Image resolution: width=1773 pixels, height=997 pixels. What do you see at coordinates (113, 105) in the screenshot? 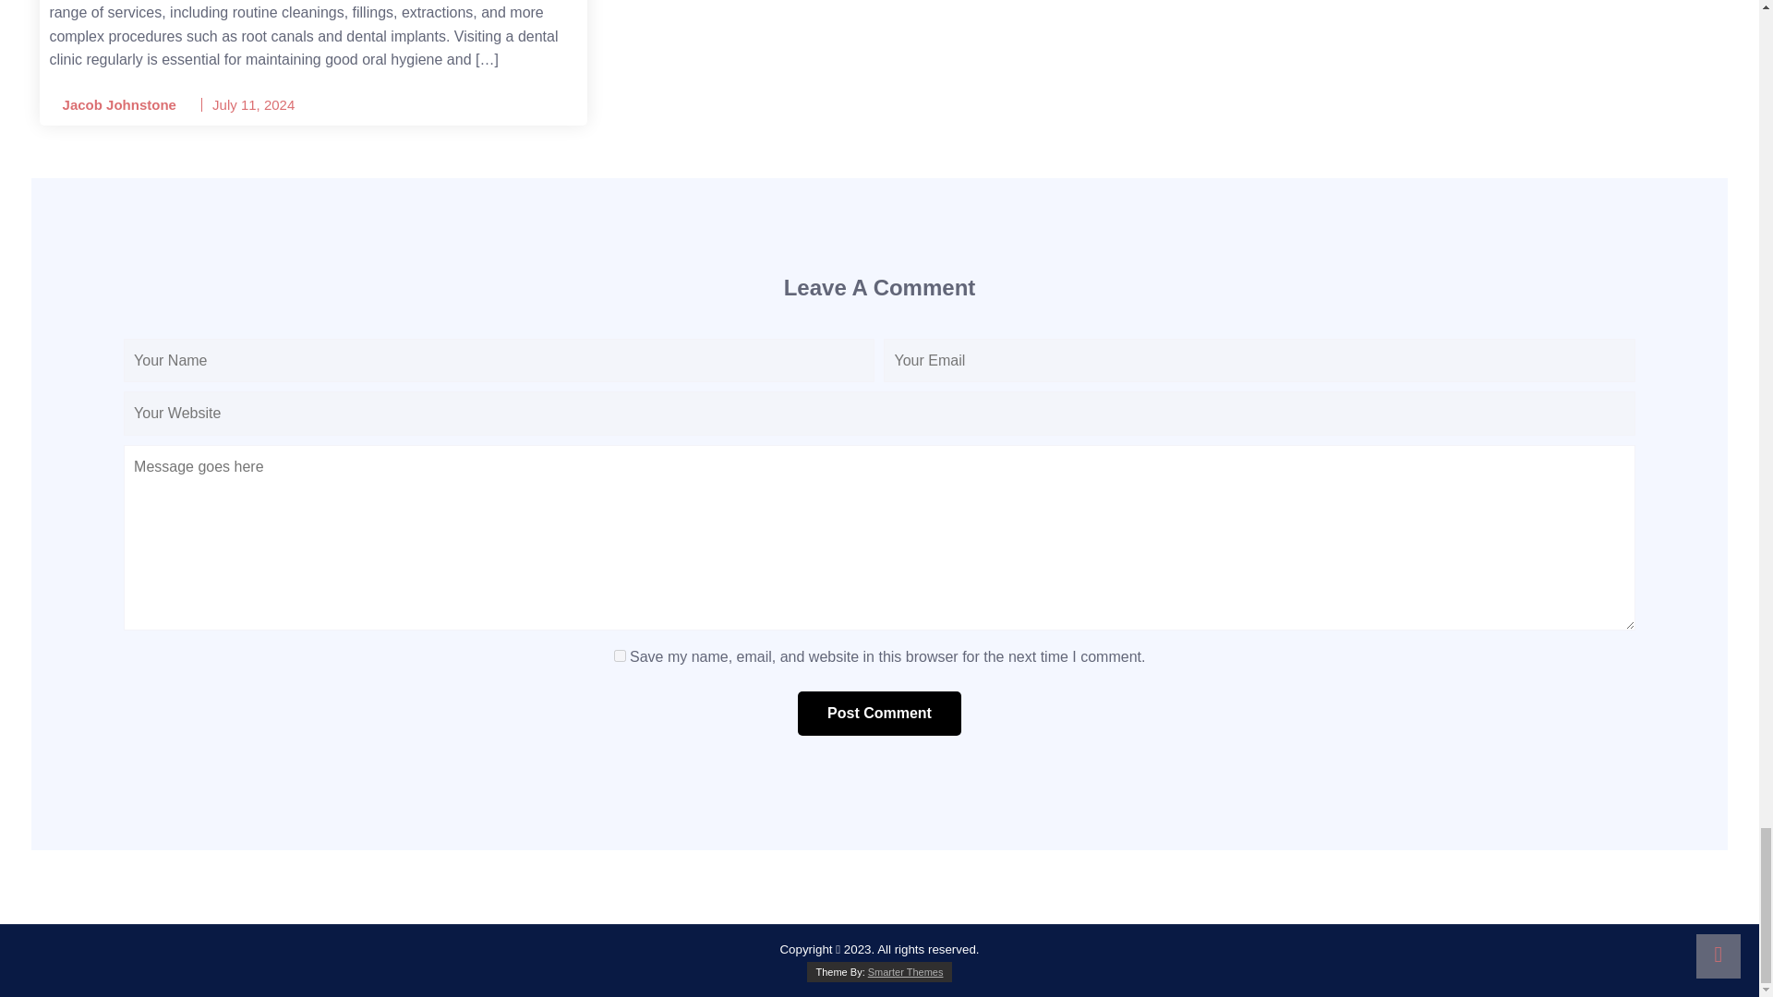
I see `Jacob Johnstone` at bounding box center [113, 105].